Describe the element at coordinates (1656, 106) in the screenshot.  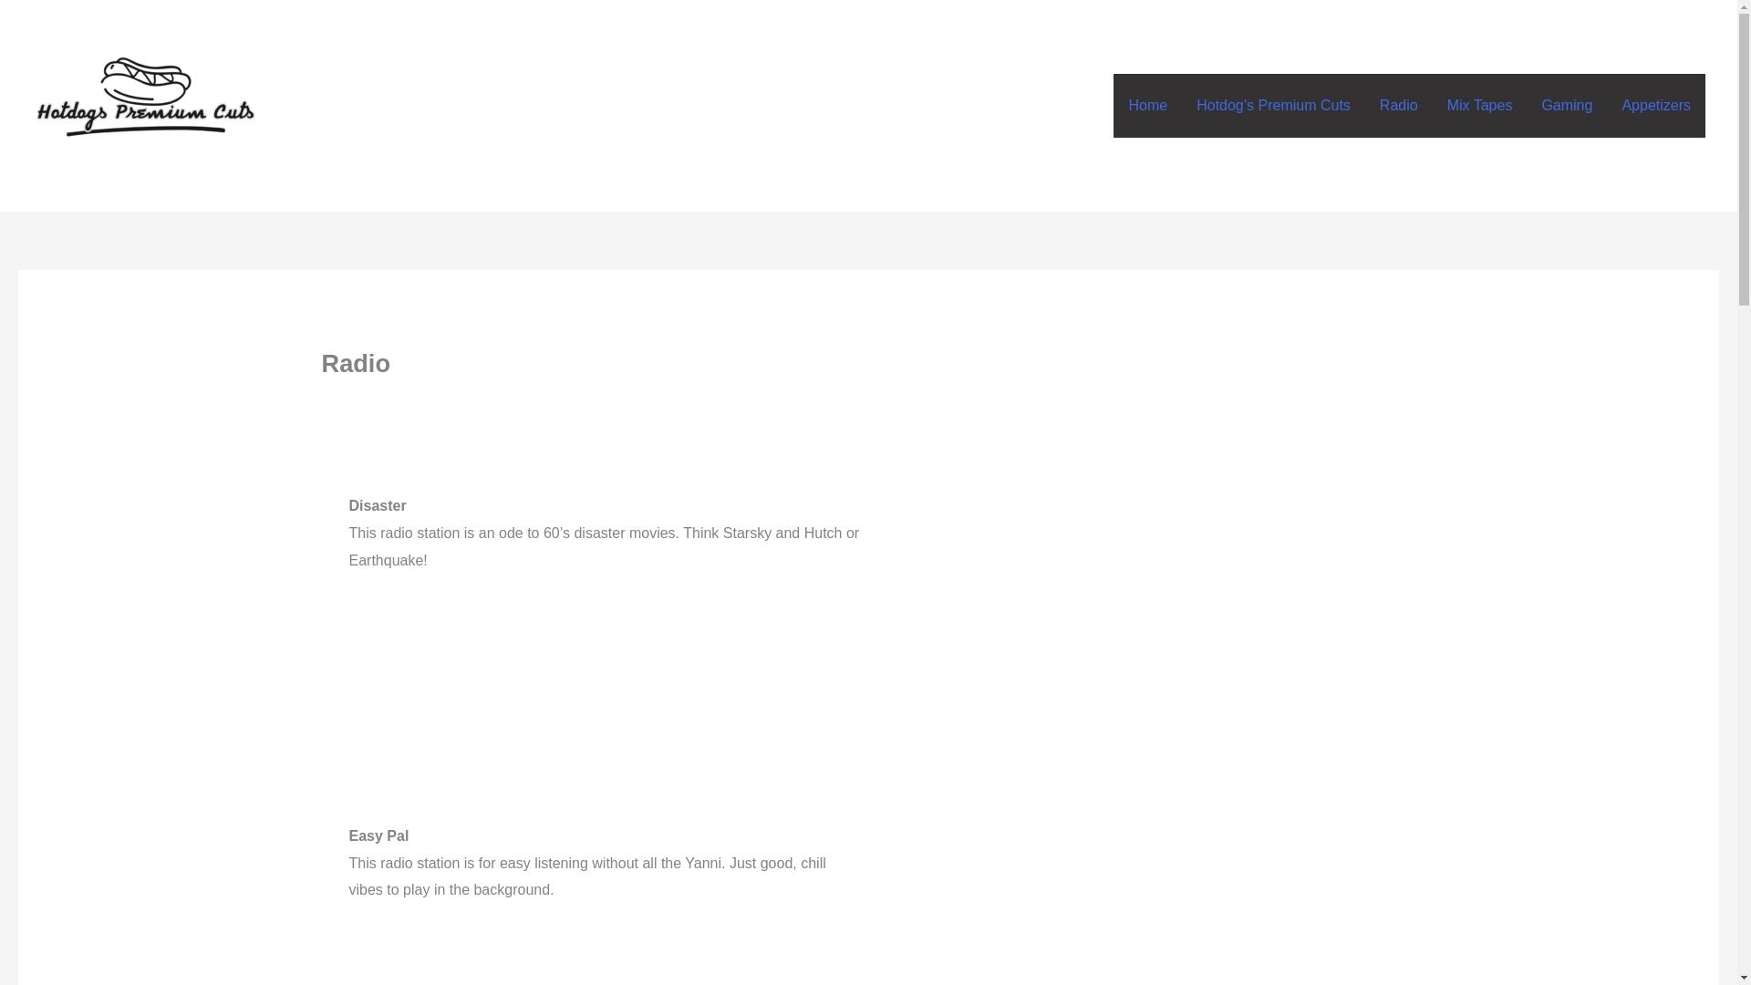
I see `Appetizers` at that location.